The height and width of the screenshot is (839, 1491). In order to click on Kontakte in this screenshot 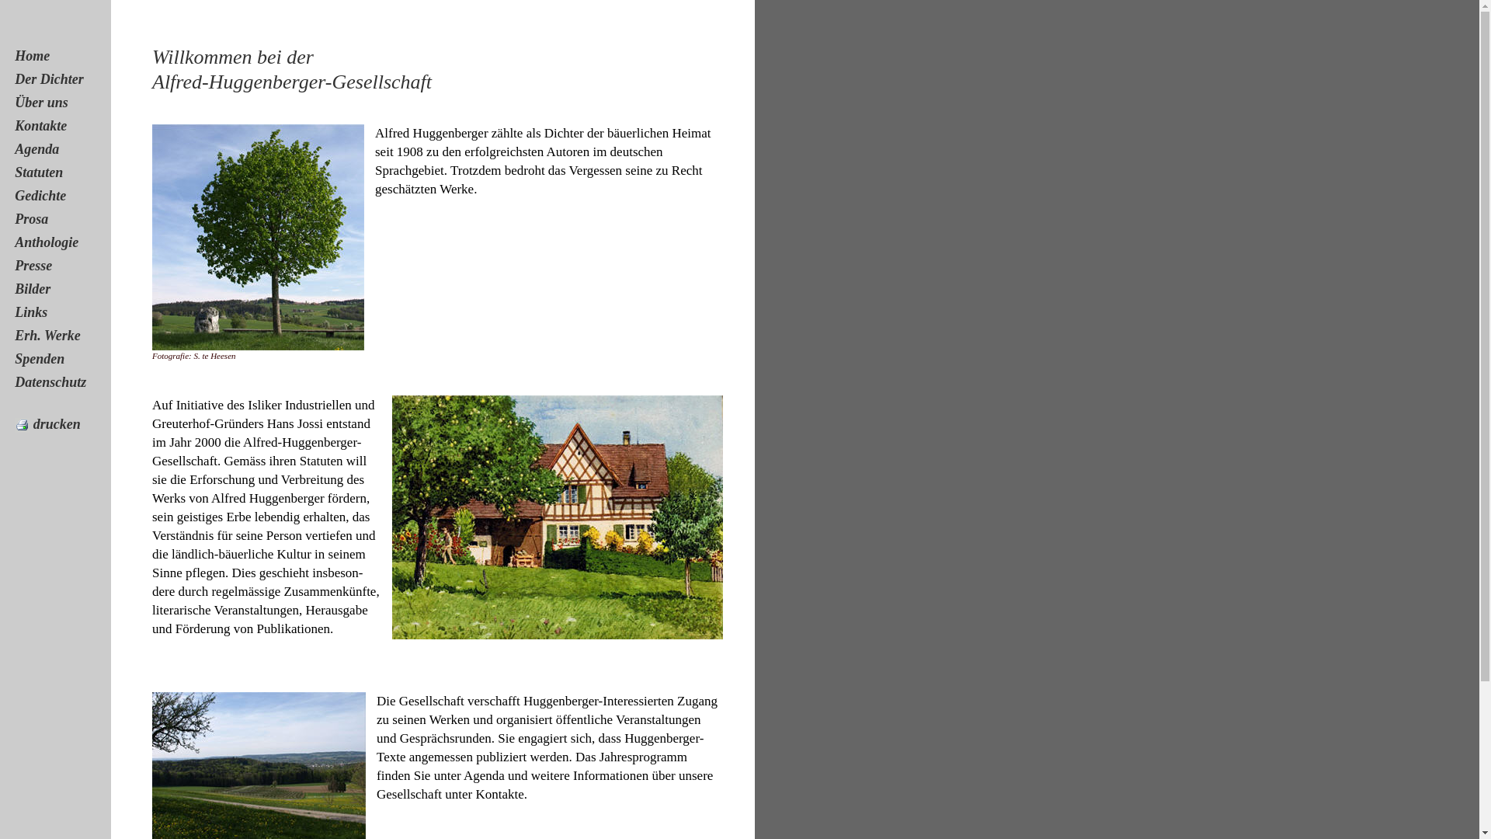, I will do `click(40, 126)`.